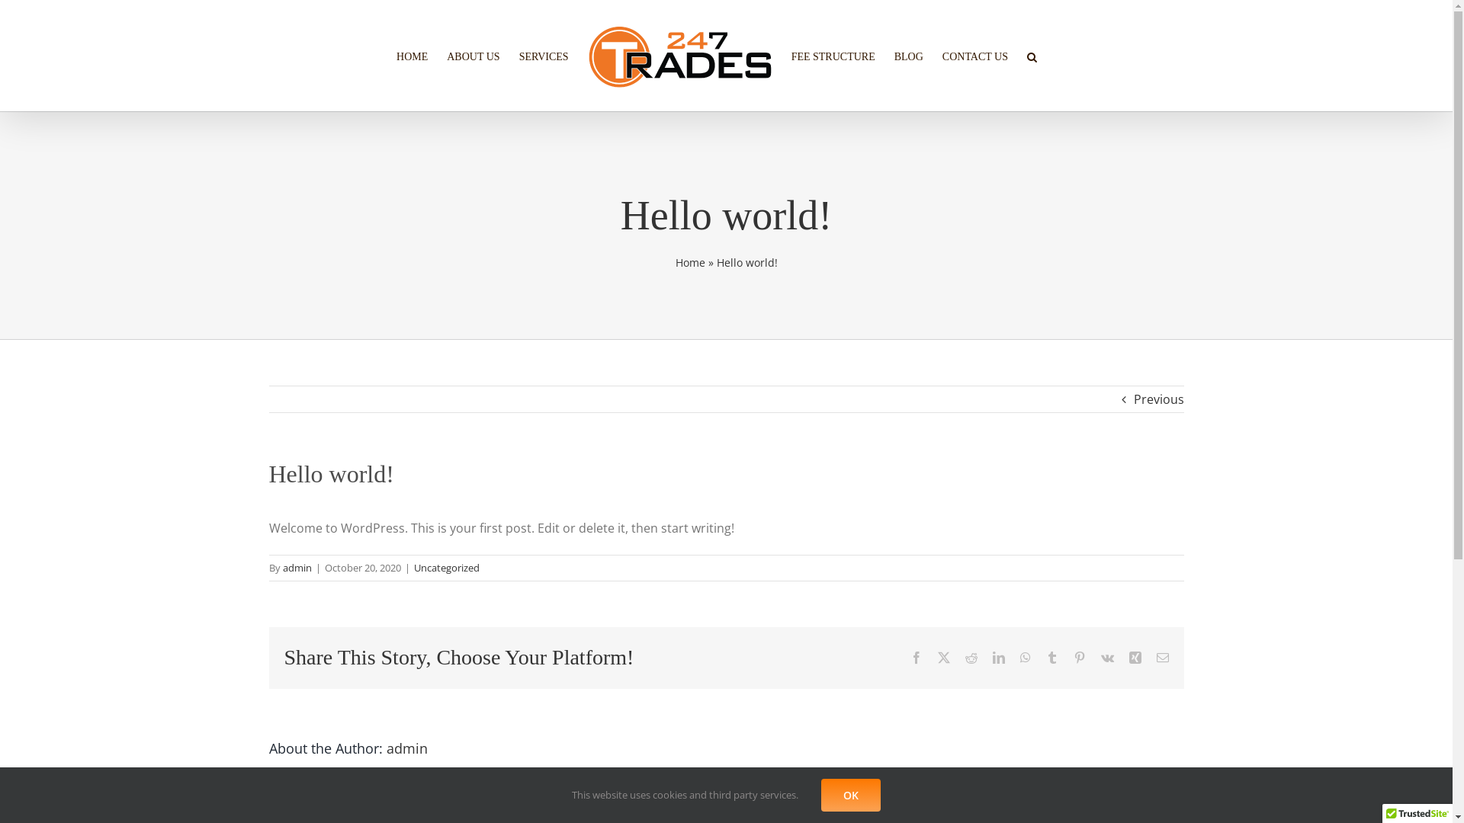 The height and width of the screenshot is (823, 1464). Describe the element at coordinates (1162, 658) in the screenshot. I see `Email` at that location.